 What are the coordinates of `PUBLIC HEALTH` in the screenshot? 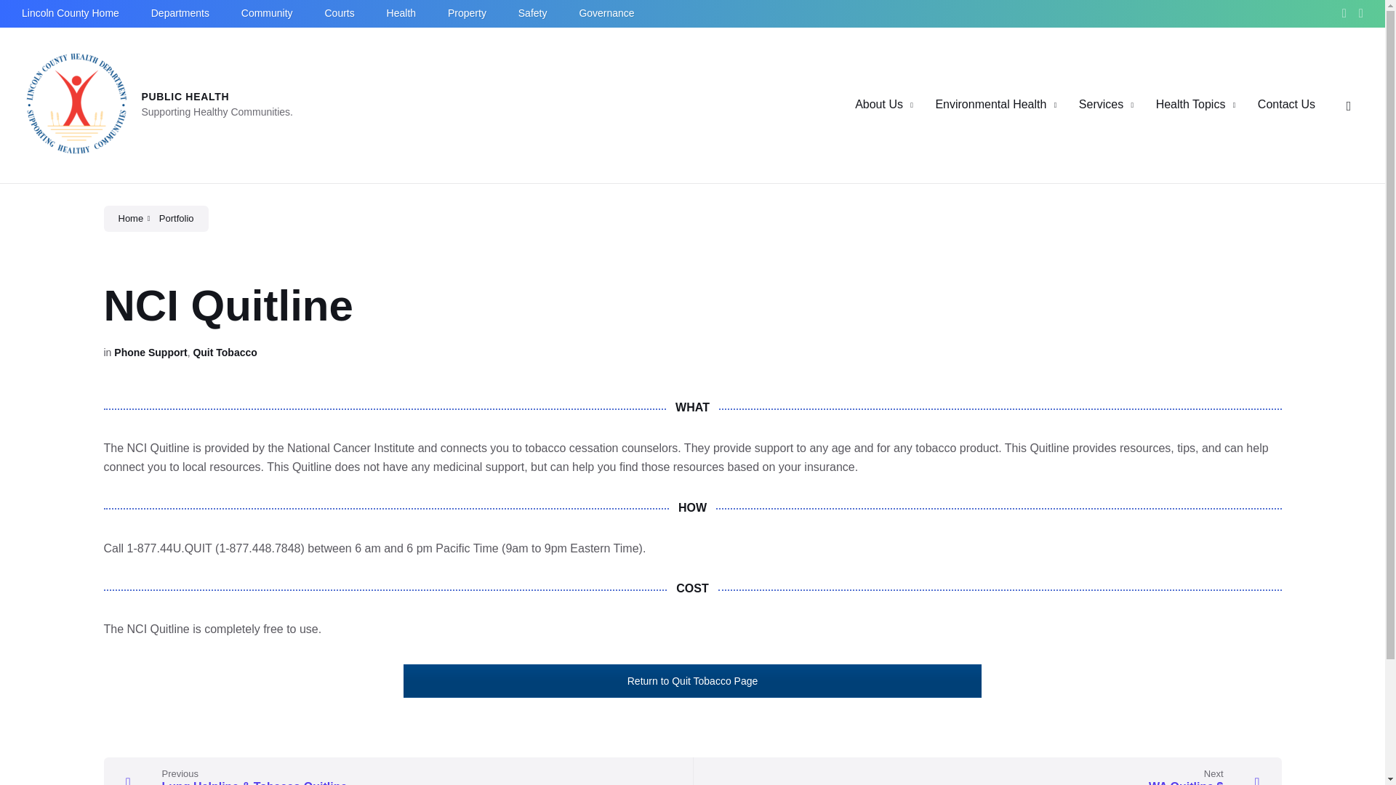 It's located at (185, 97).